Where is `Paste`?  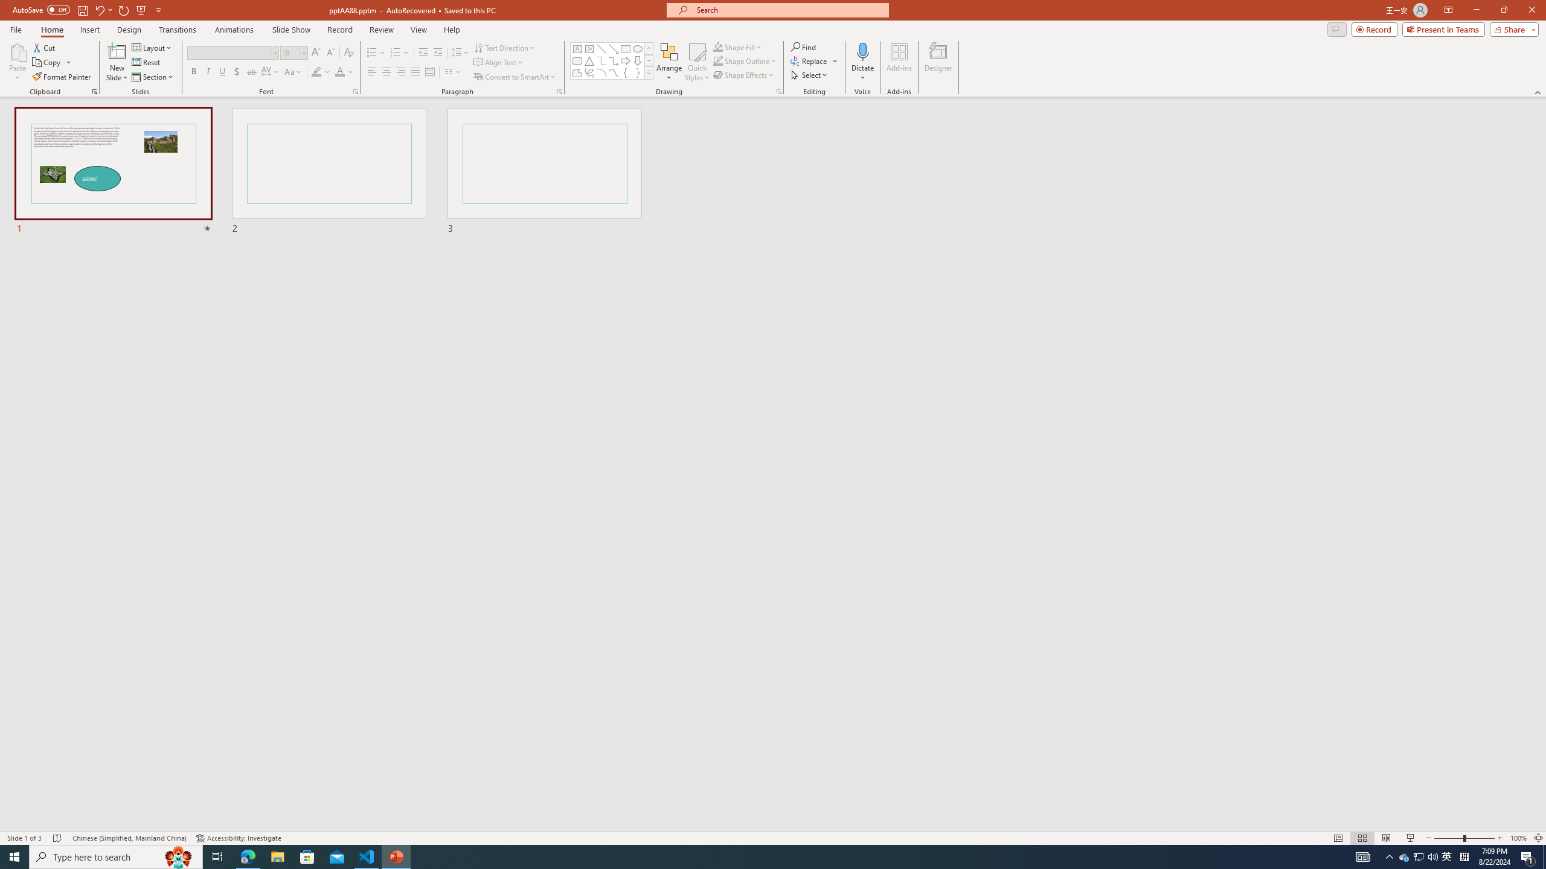
Paste is located at coordinates (18, 62).